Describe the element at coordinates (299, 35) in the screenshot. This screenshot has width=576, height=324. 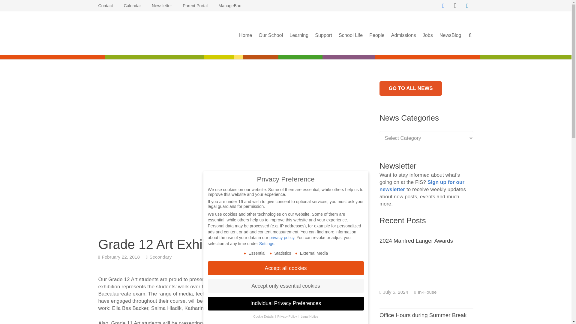
I see `Learning` at that location.